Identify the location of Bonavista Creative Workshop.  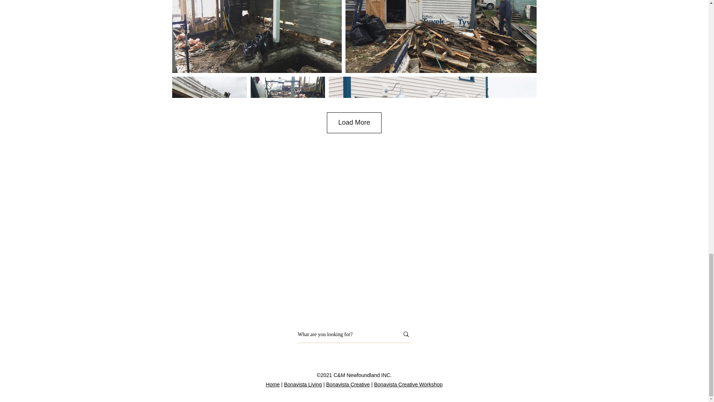
(408, 384).